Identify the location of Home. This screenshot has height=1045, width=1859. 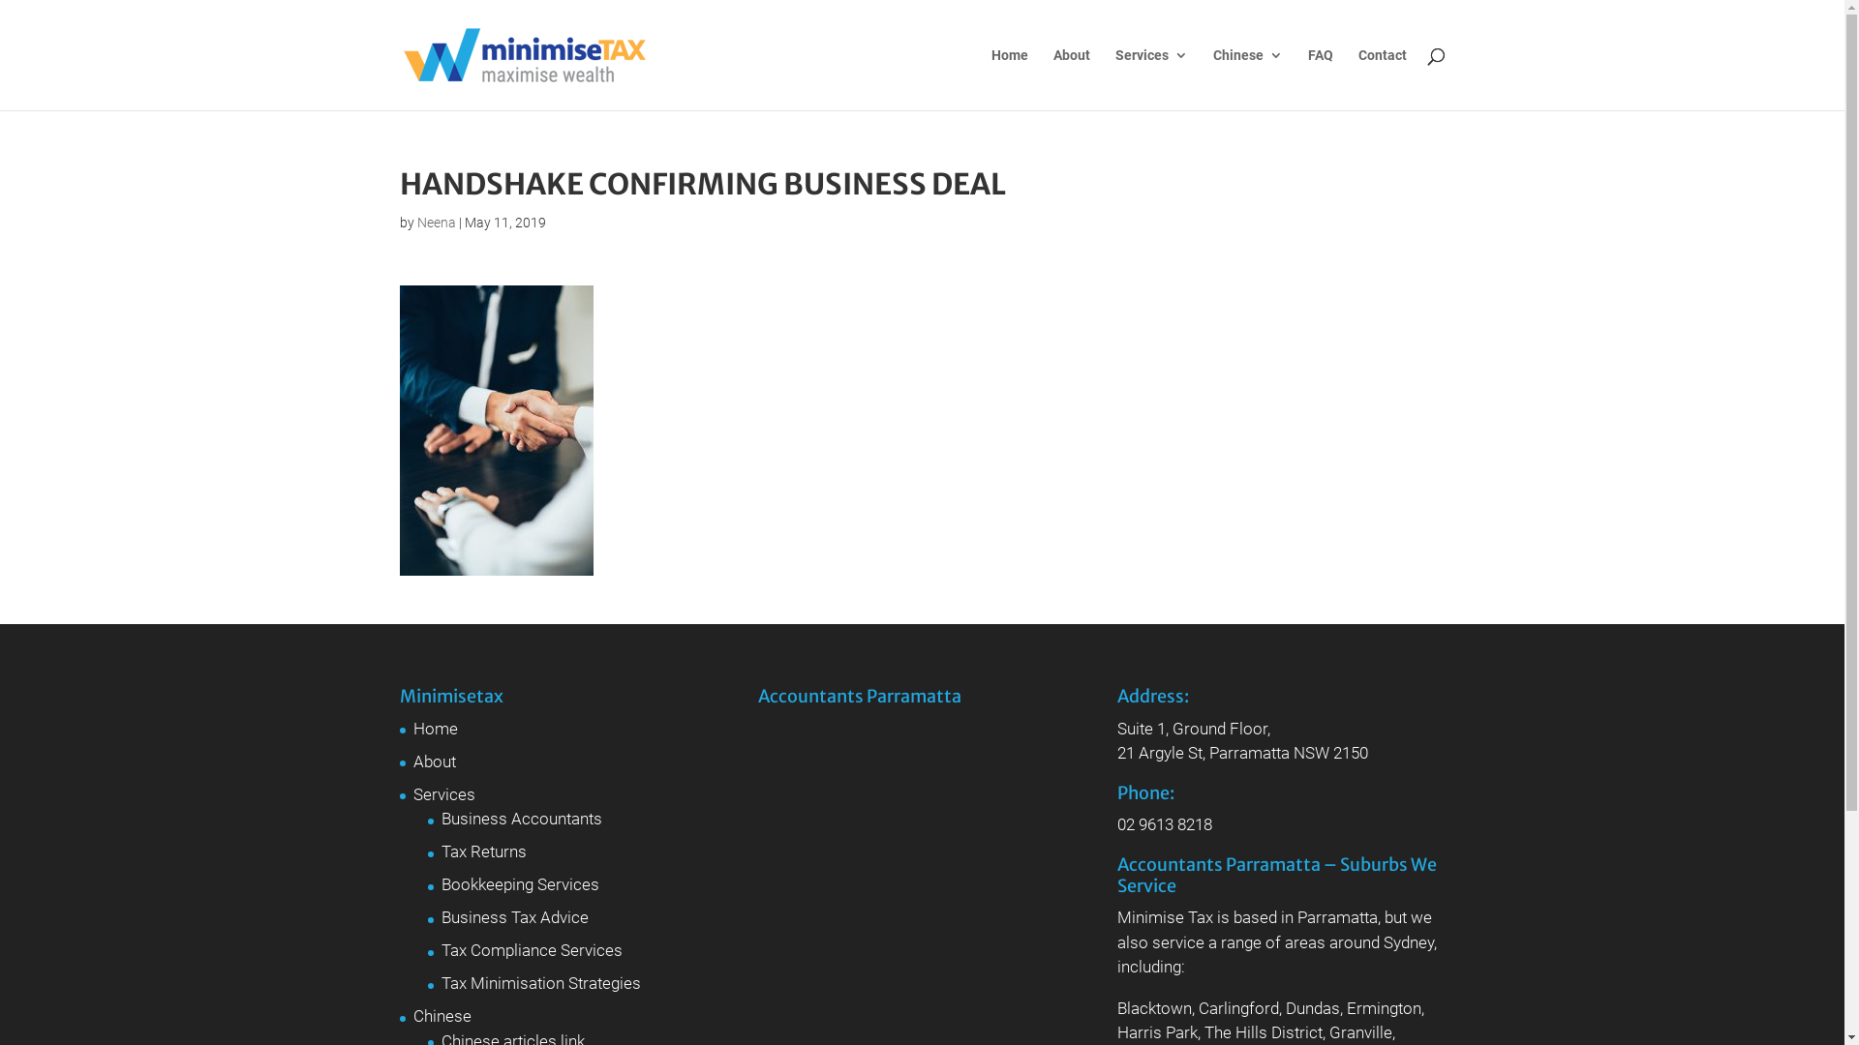
(1010, 79).